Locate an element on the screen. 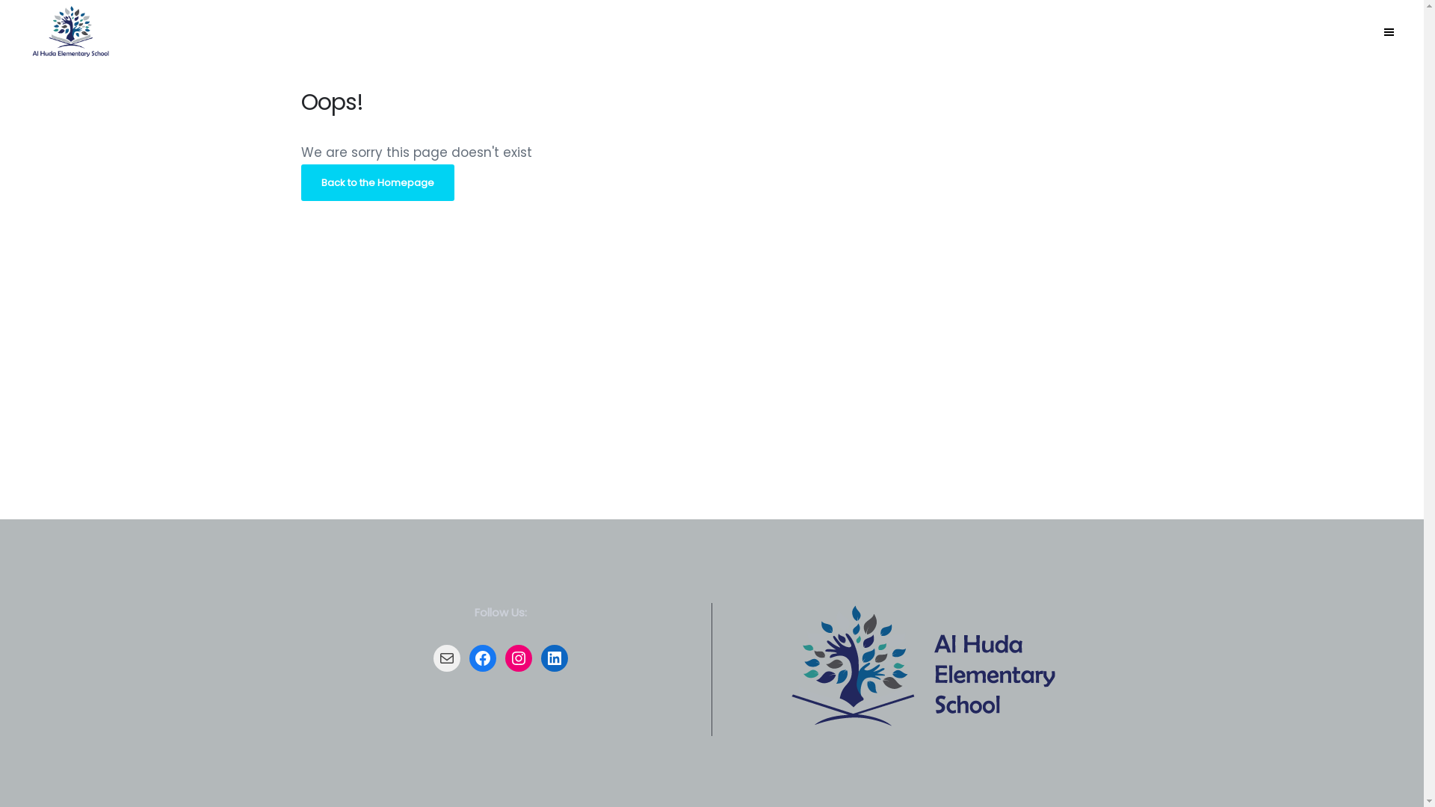 Image resolution: width=1435 pixels, height=807 pixels. Back to the Homepage is located at coordinates (377, 182).